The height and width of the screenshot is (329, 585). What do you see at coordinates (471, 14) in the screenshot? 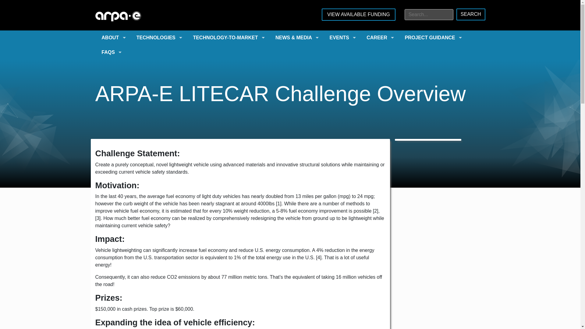
I see `Search` at bounding box center [471, 14].